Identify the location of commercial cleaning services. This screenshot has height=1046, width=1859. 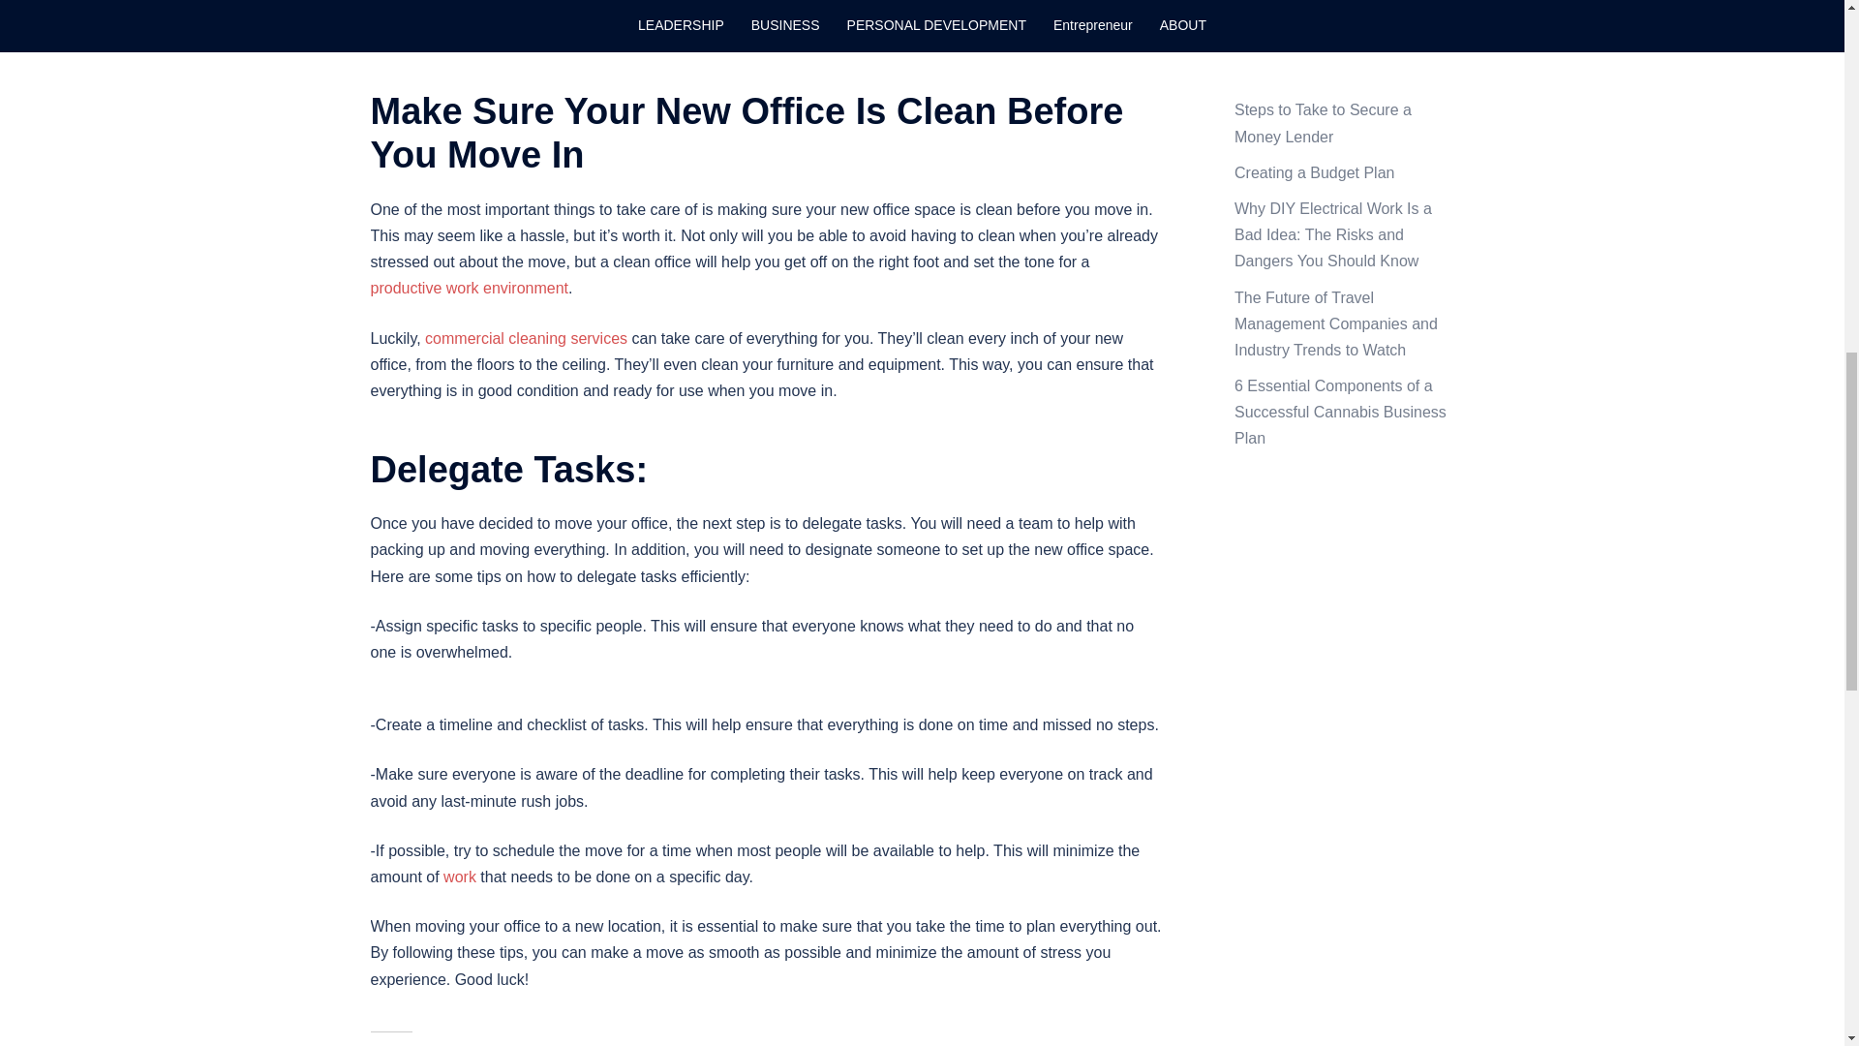
(527, 338).